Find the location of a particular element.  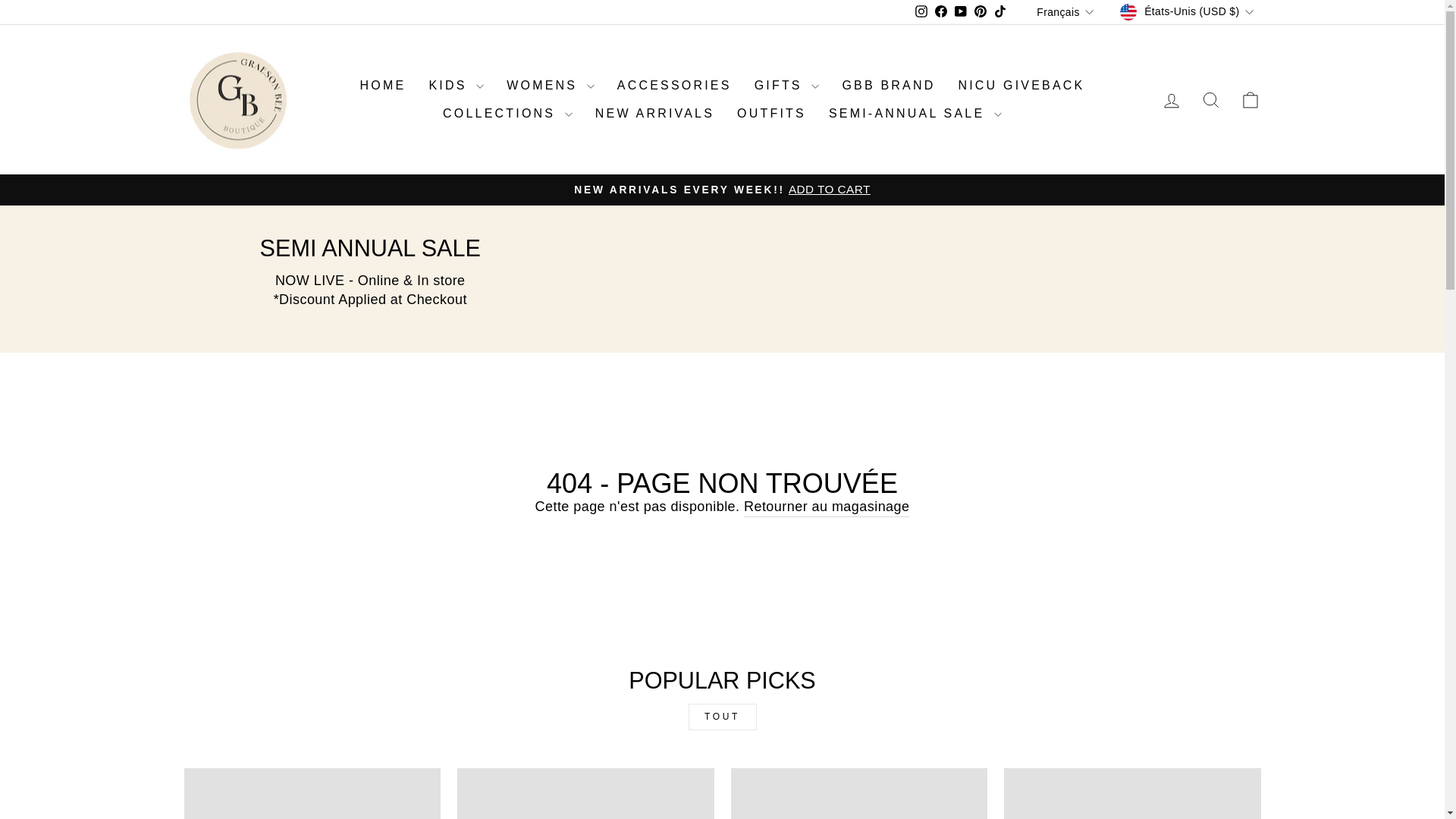

Graeson Bee Boutique sur Instagram is located at coordinates (921, 12).